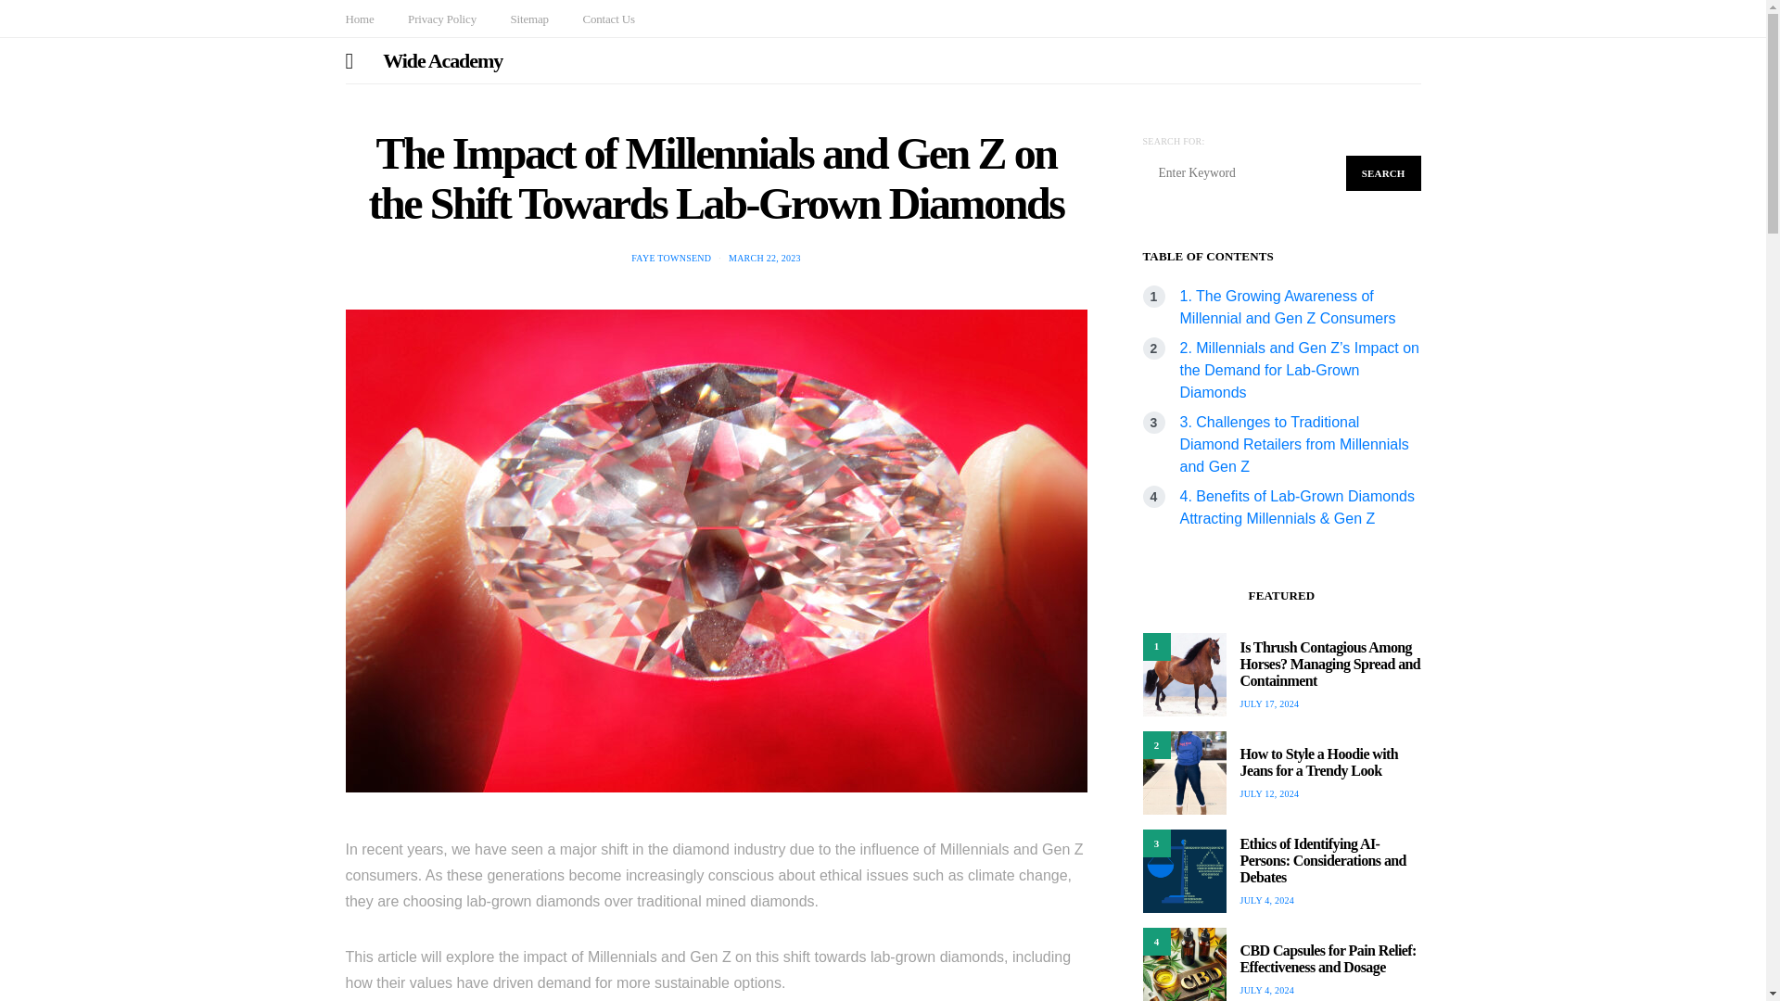 Image resolution: width=1780 pixels, height=1001 pixels. I want to click on 1, so click(1184, 675).